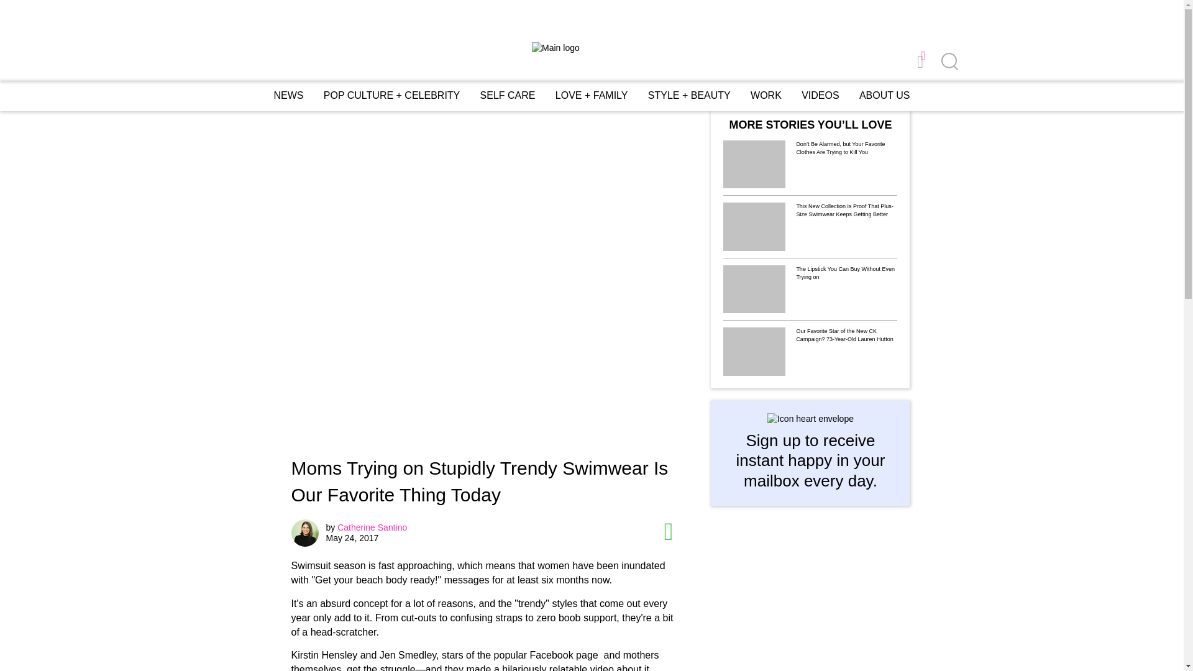  Describe the element at coordinates (508, 95) in the screenshot. I see `SELF CARE` at that location.